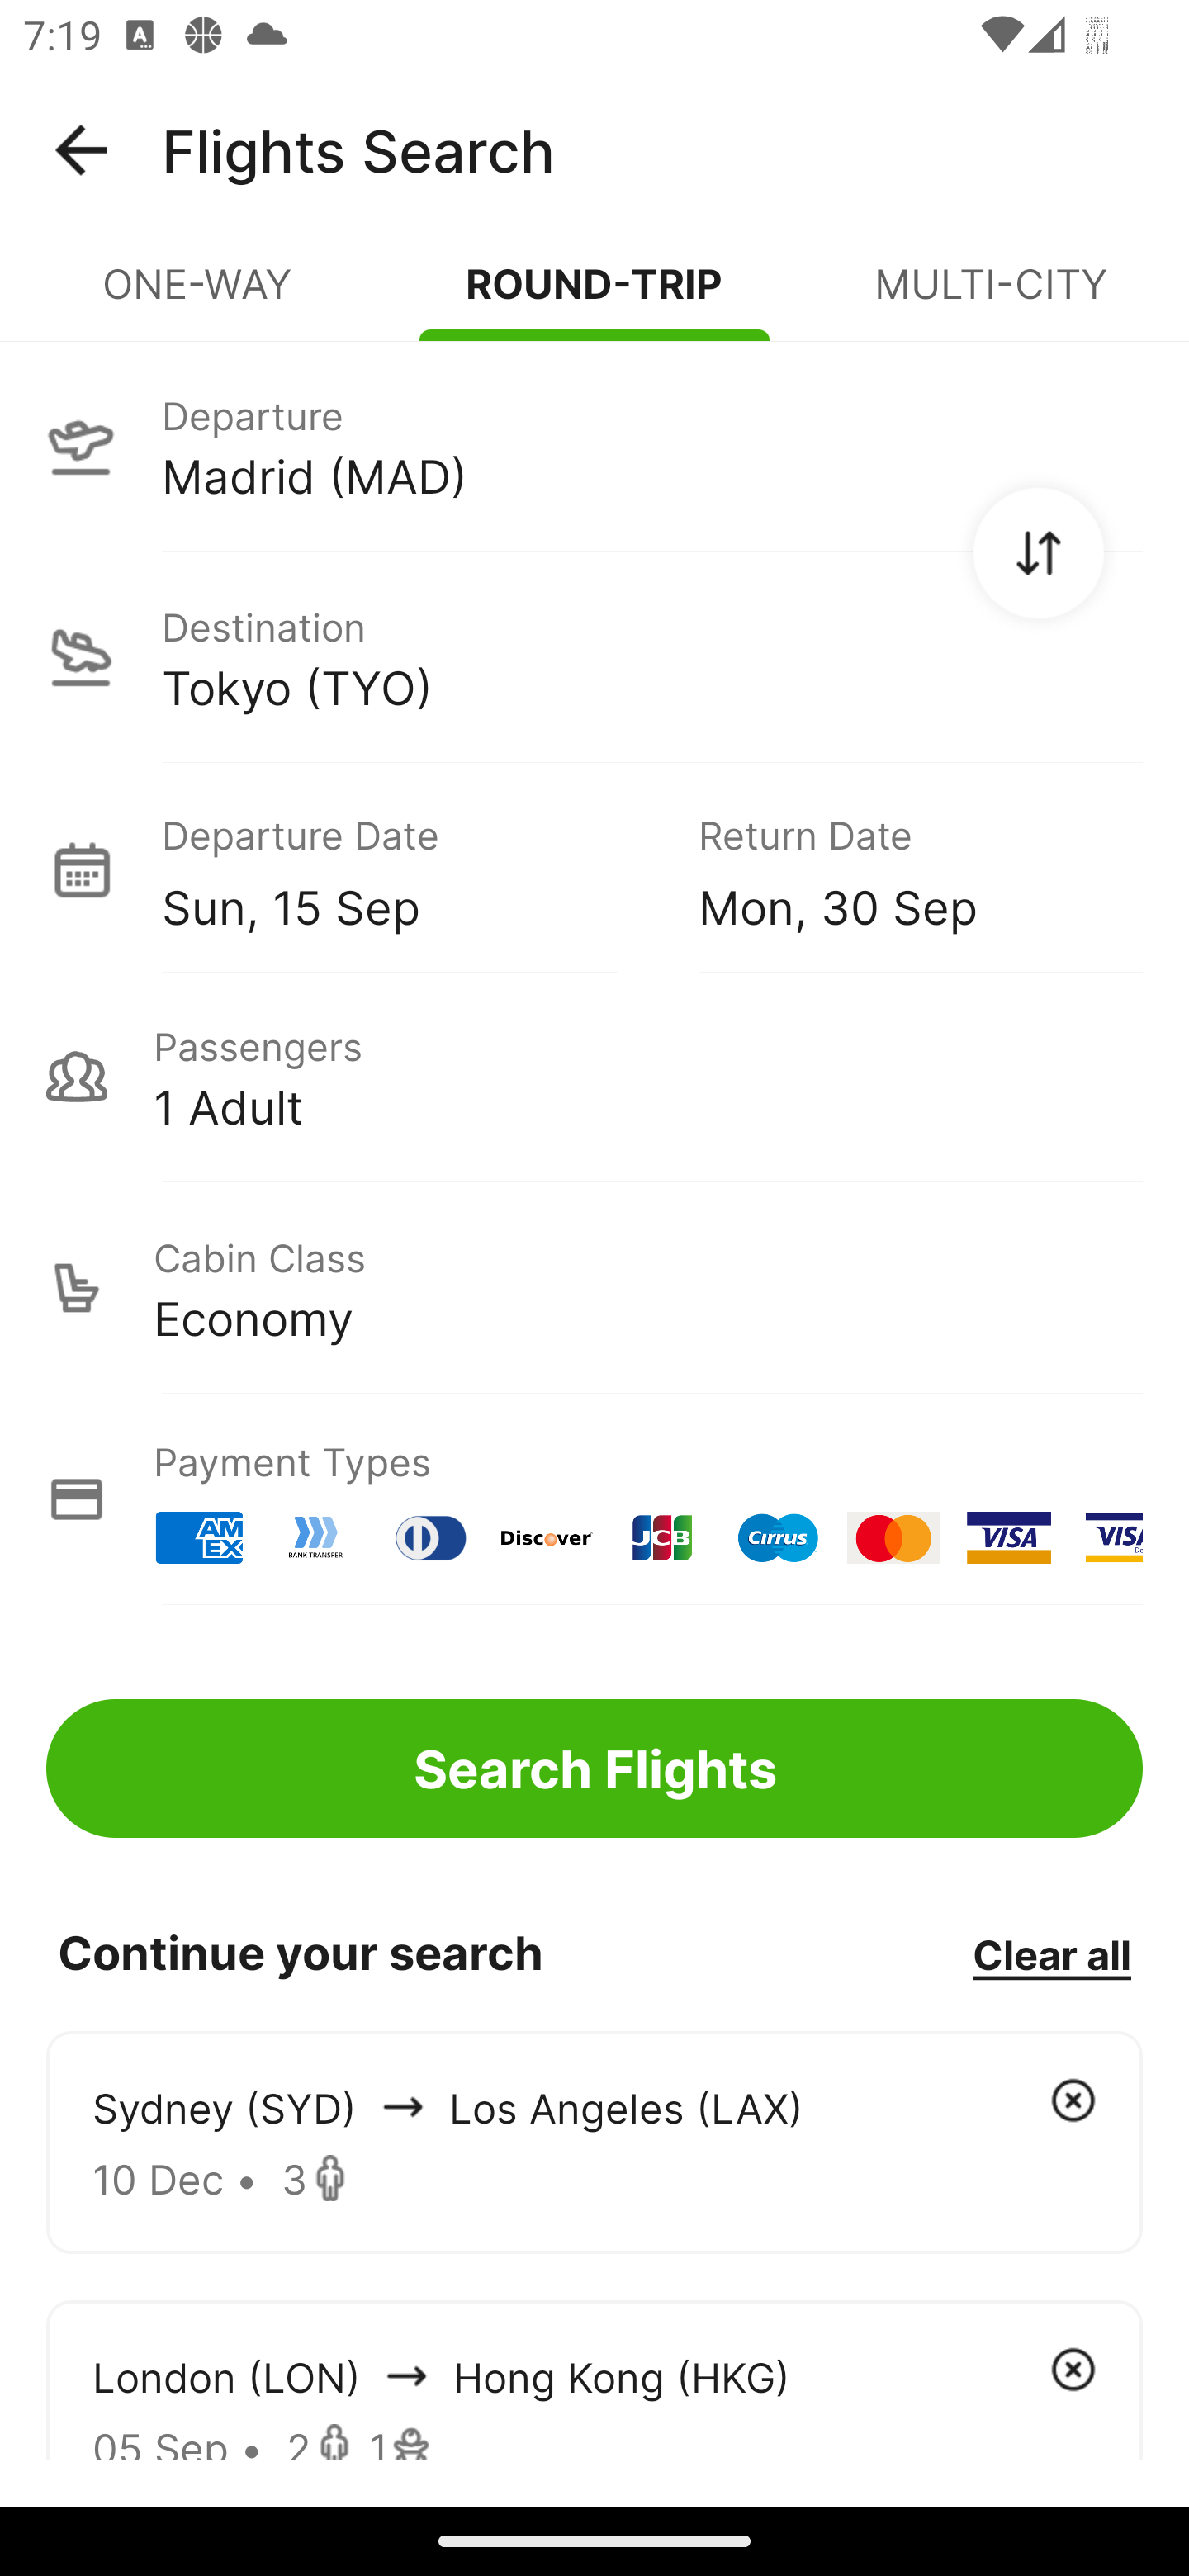 This screenshot has height=2576, width=1189. Describe the element at coordinates (406, 869) in the screenshot. I see `Departure Date Sun, 15 Sep` at that location.